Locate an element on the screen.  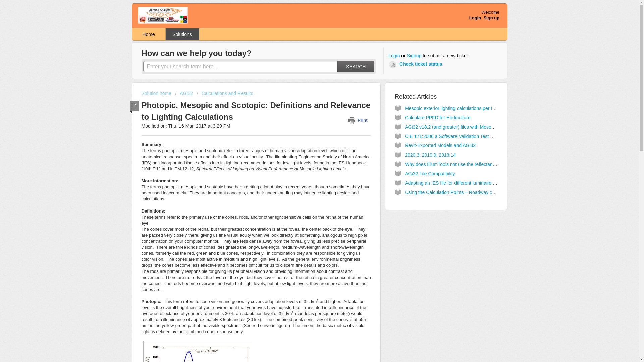
AGi32 is located at coordinates (184, 93).